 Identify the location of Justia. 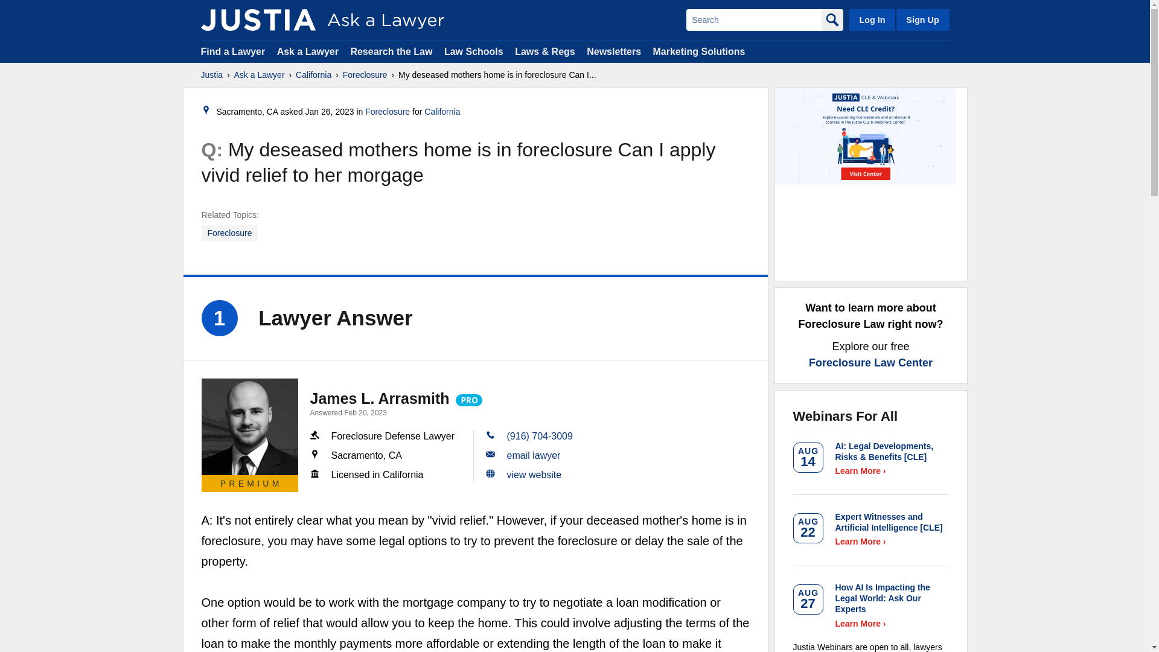
(258, 19).